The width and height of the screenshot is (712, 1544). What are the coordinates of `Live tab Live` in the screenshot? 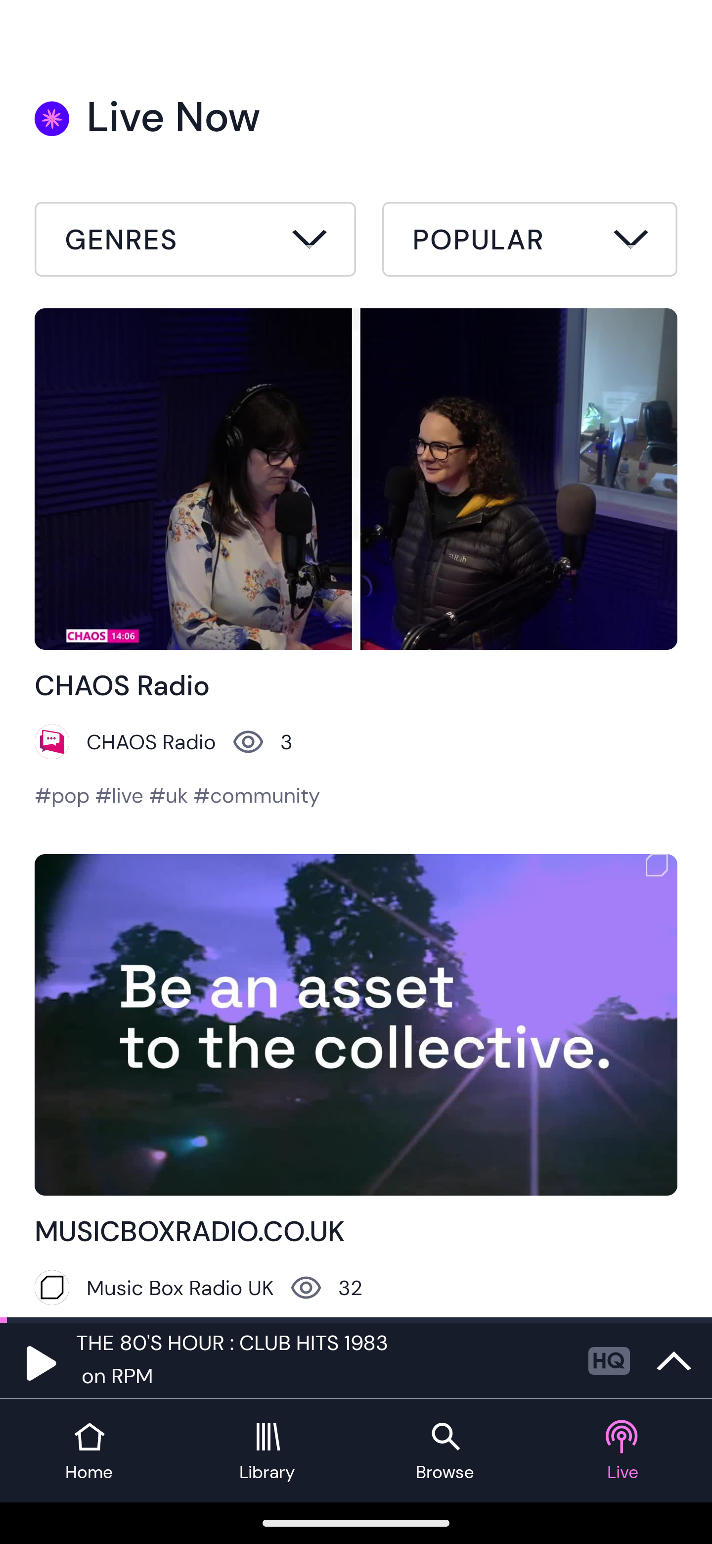 It's located at (623, 1451).